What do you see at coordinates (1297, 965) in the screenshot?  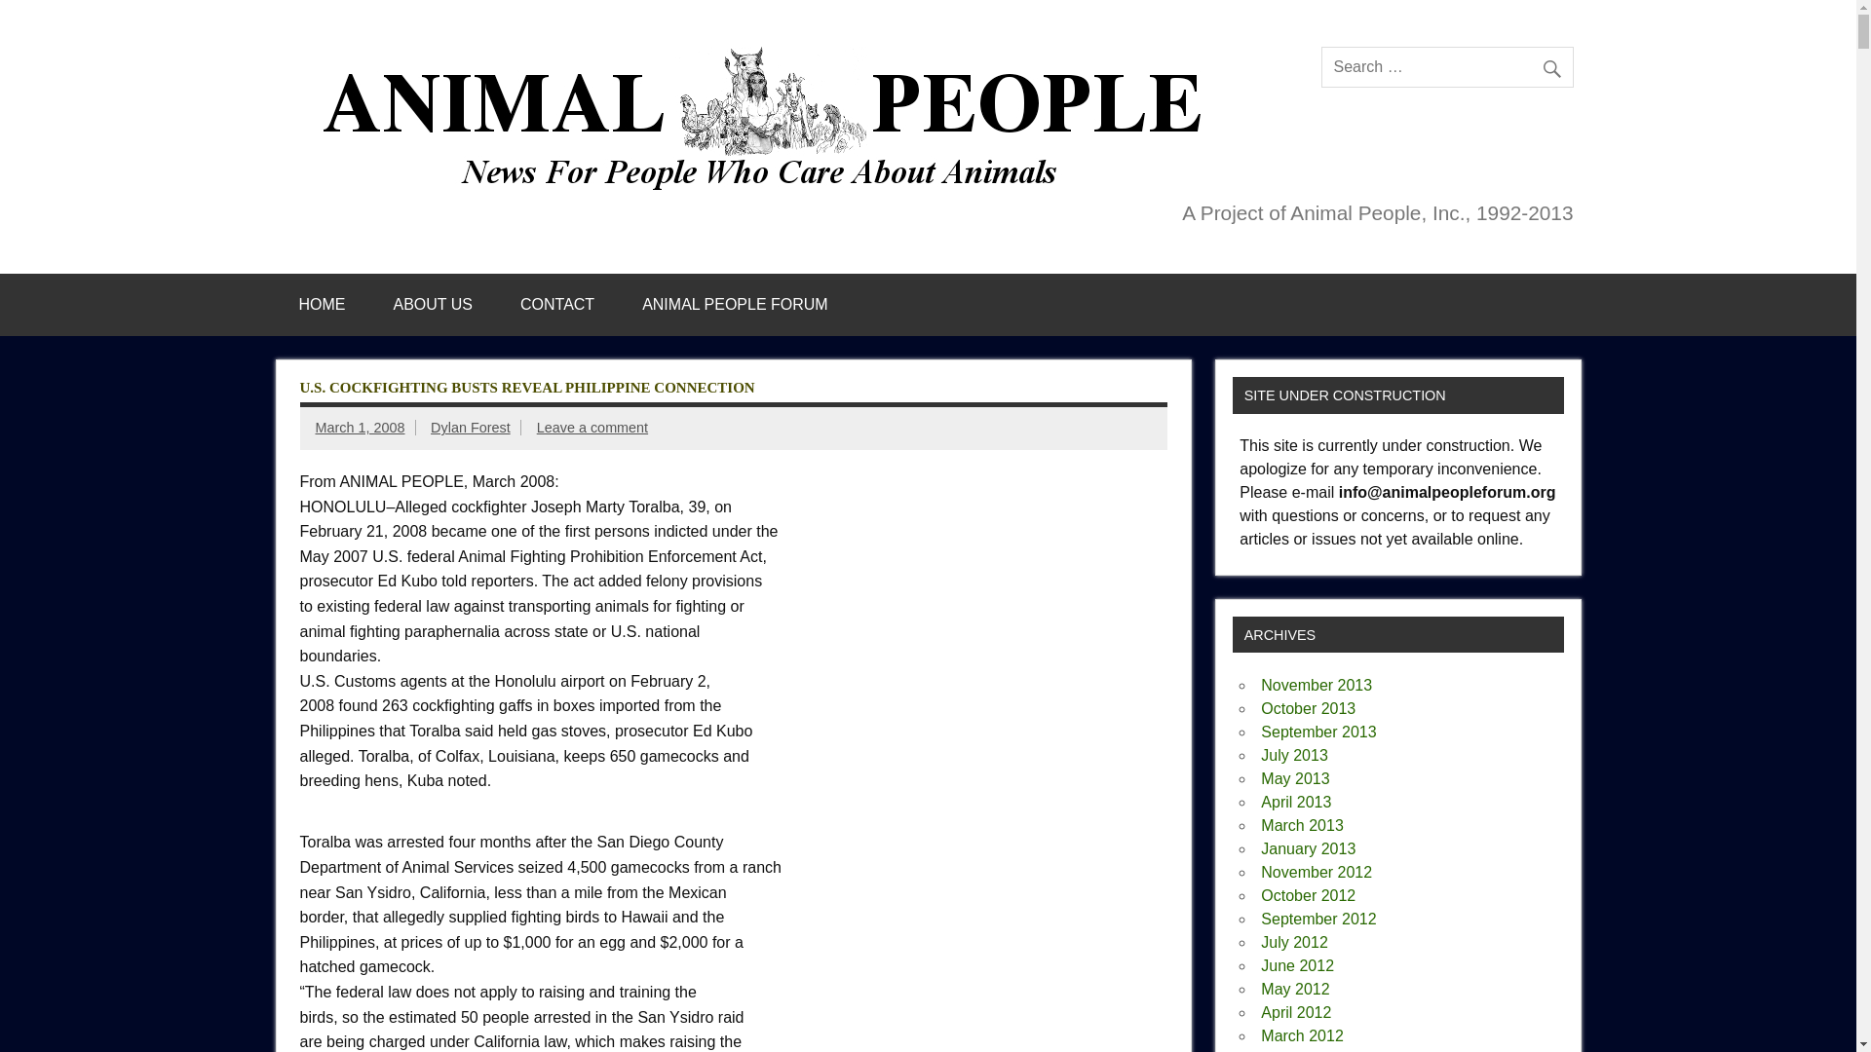 I see `June 2012` at bounding box center [1297, 965].